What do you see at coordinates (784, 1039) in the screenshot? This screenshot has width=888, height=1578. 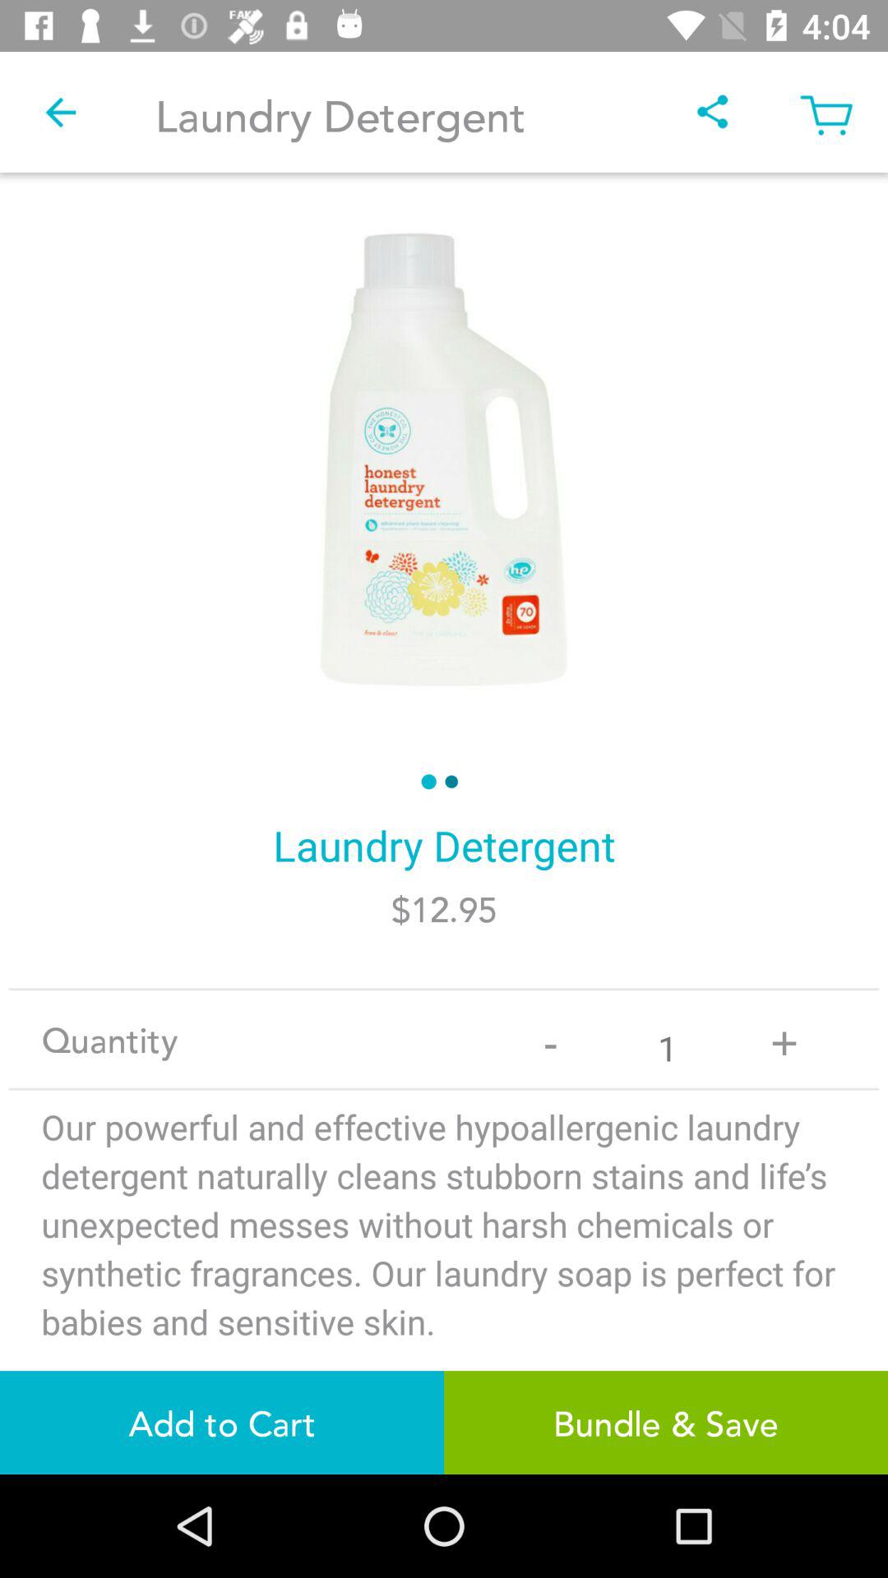 I see `turn off the + item` at bounding box center [784, 1039].